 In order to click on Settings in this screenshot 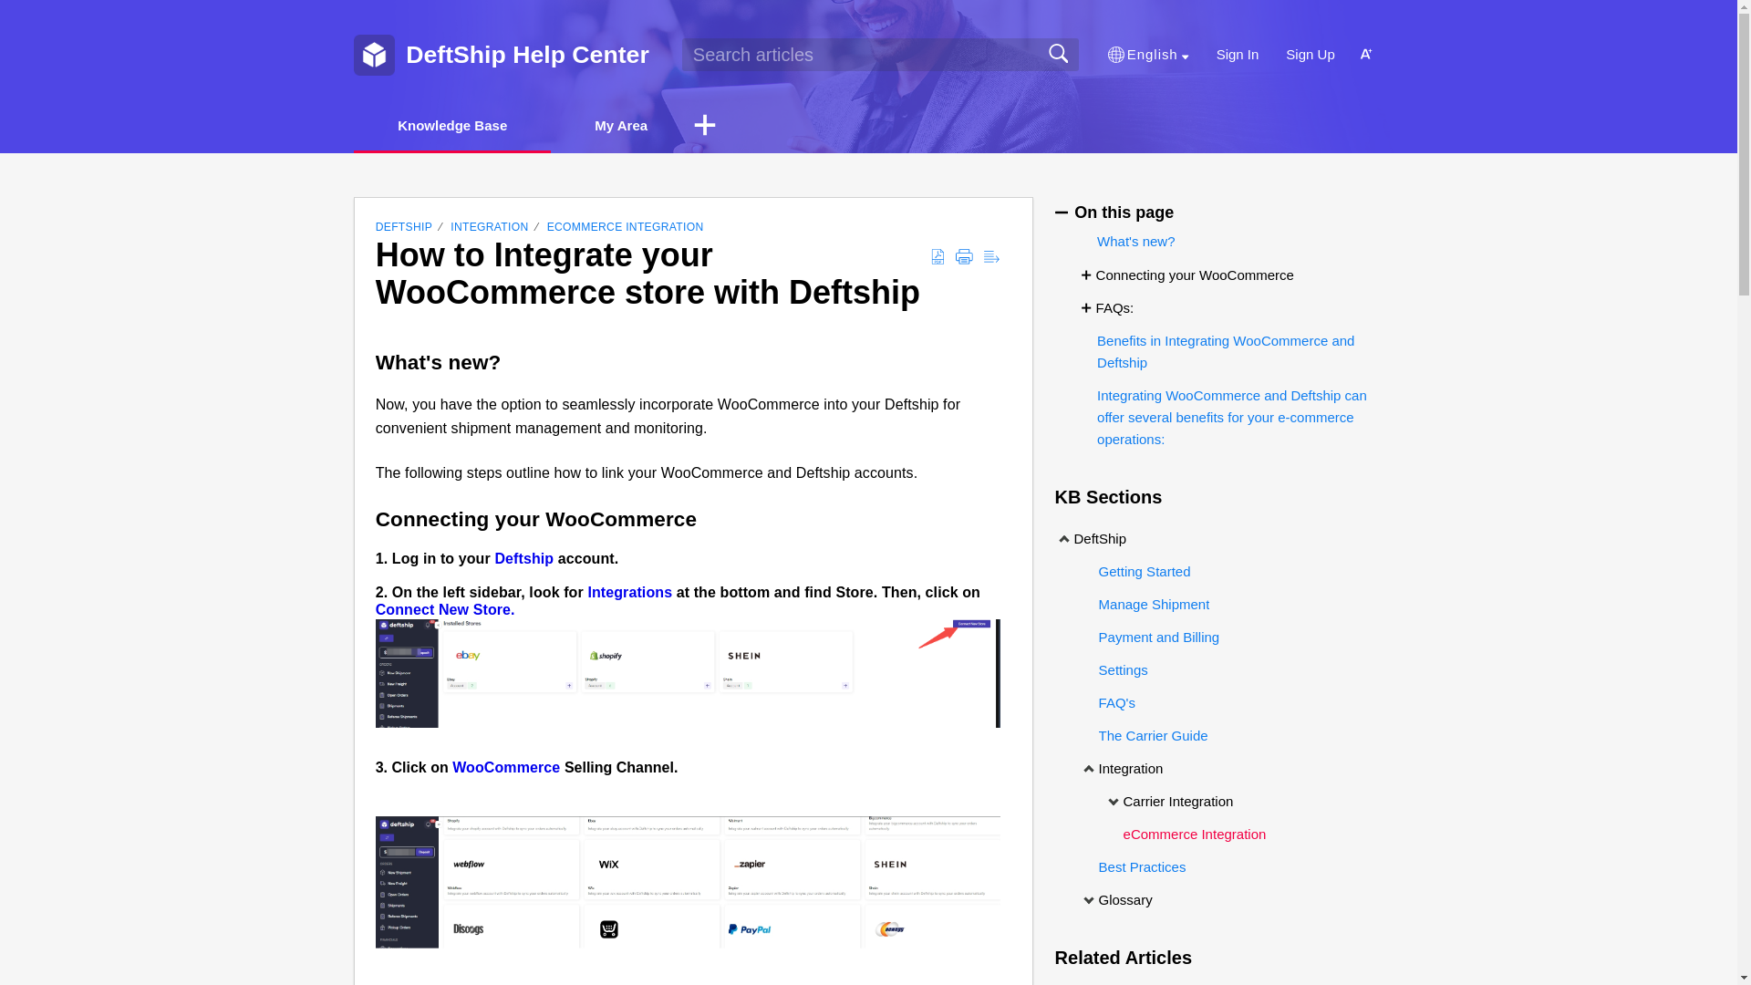, I will do `click(1124, 669)`.